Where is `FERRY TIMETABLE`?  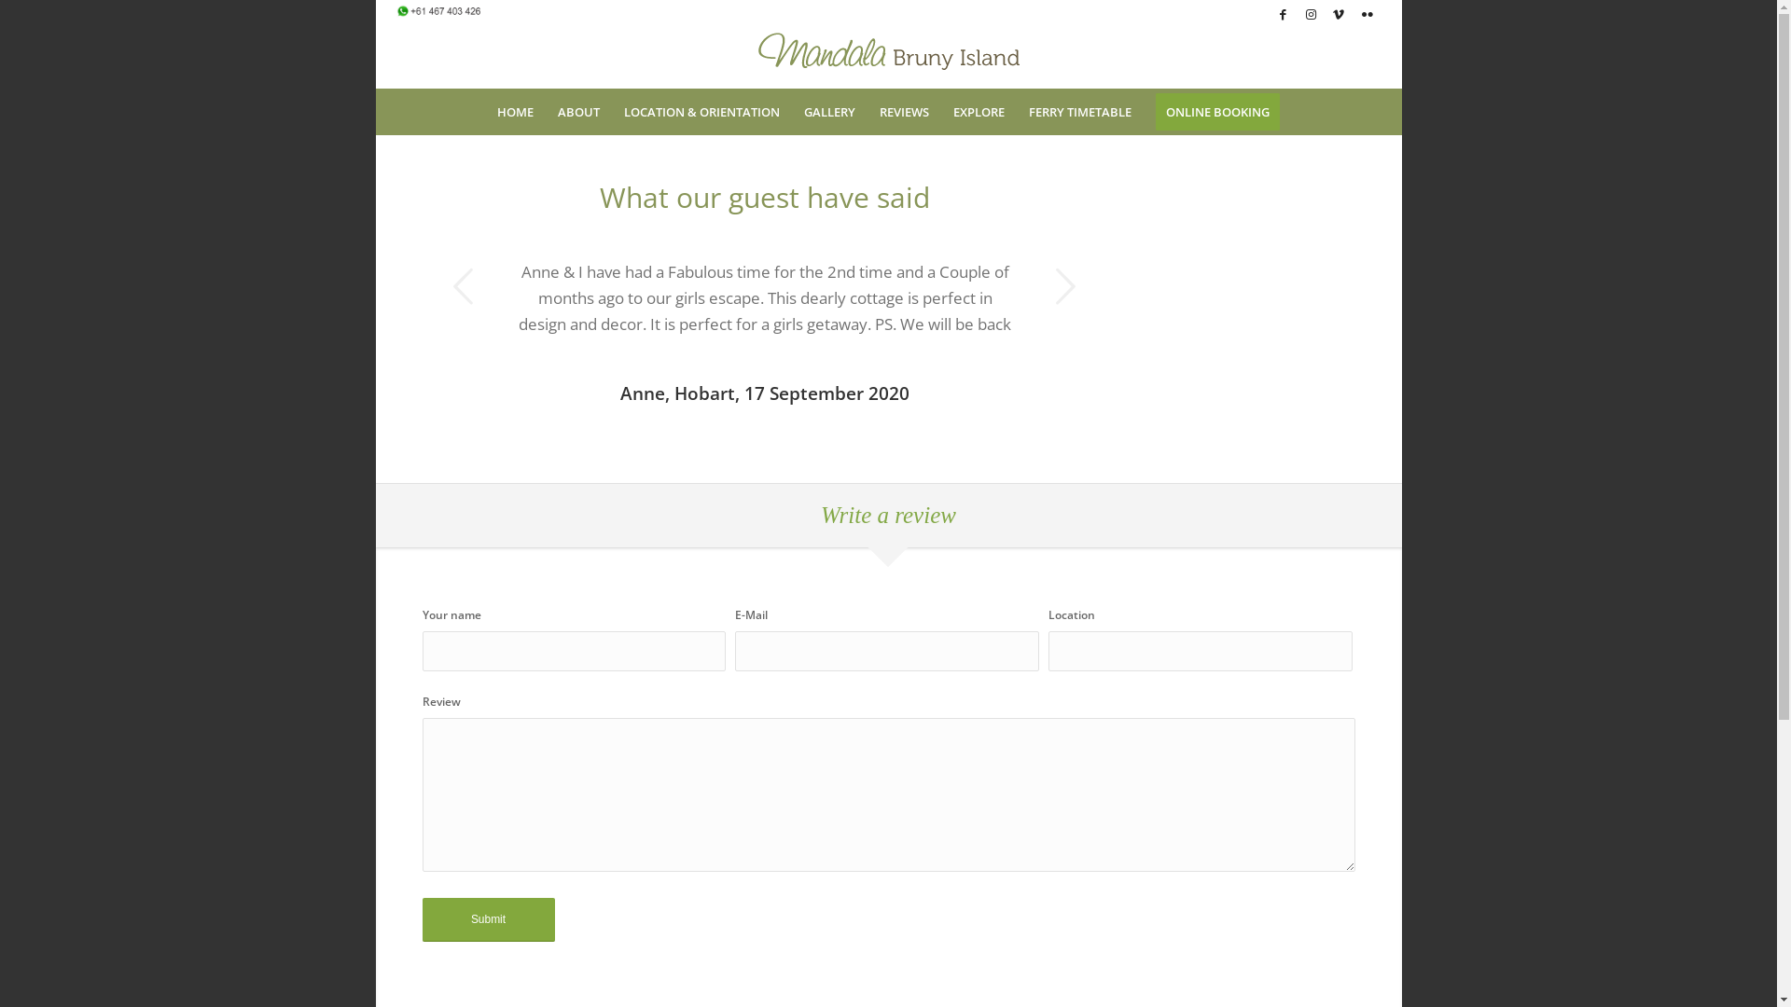
FERRY TIMETABLE is located at coordinates (1080, 112).